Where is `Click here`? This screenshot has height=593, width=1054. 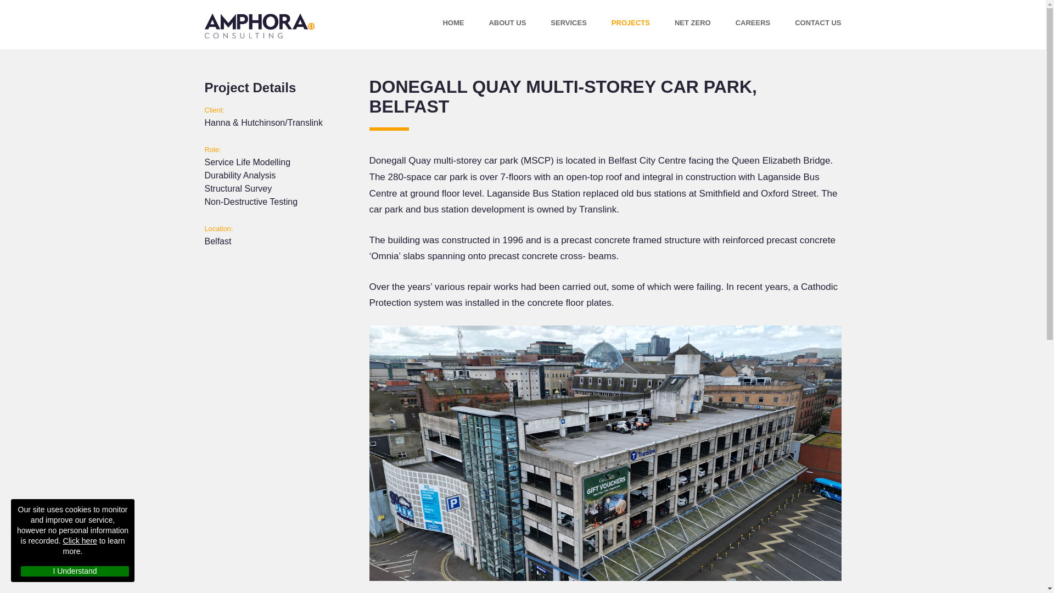
Click here is located at coordinates (80, 540).